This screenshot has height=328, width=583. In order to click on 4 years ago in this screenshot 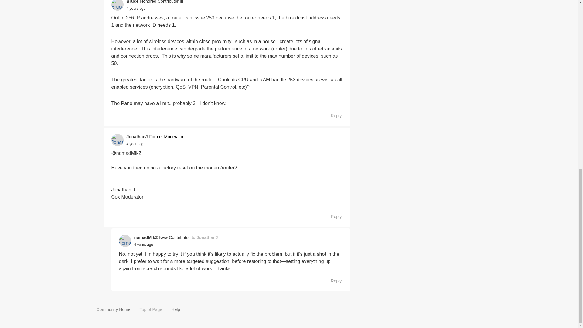, I will do `click(136, 9)`.